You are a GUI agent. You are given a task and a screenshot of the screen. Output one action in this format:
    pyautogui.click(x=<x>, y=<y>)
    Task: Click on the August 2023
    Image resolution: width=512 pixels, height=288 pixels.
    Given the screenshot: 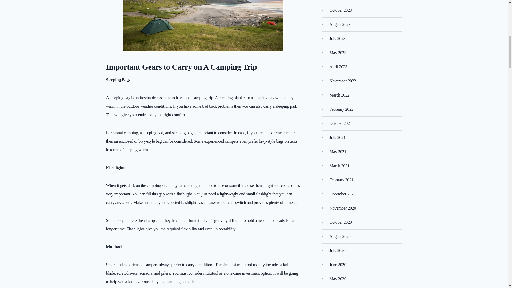 What is the action you would take?
    pyautogui.click(x=340, y=24)
    